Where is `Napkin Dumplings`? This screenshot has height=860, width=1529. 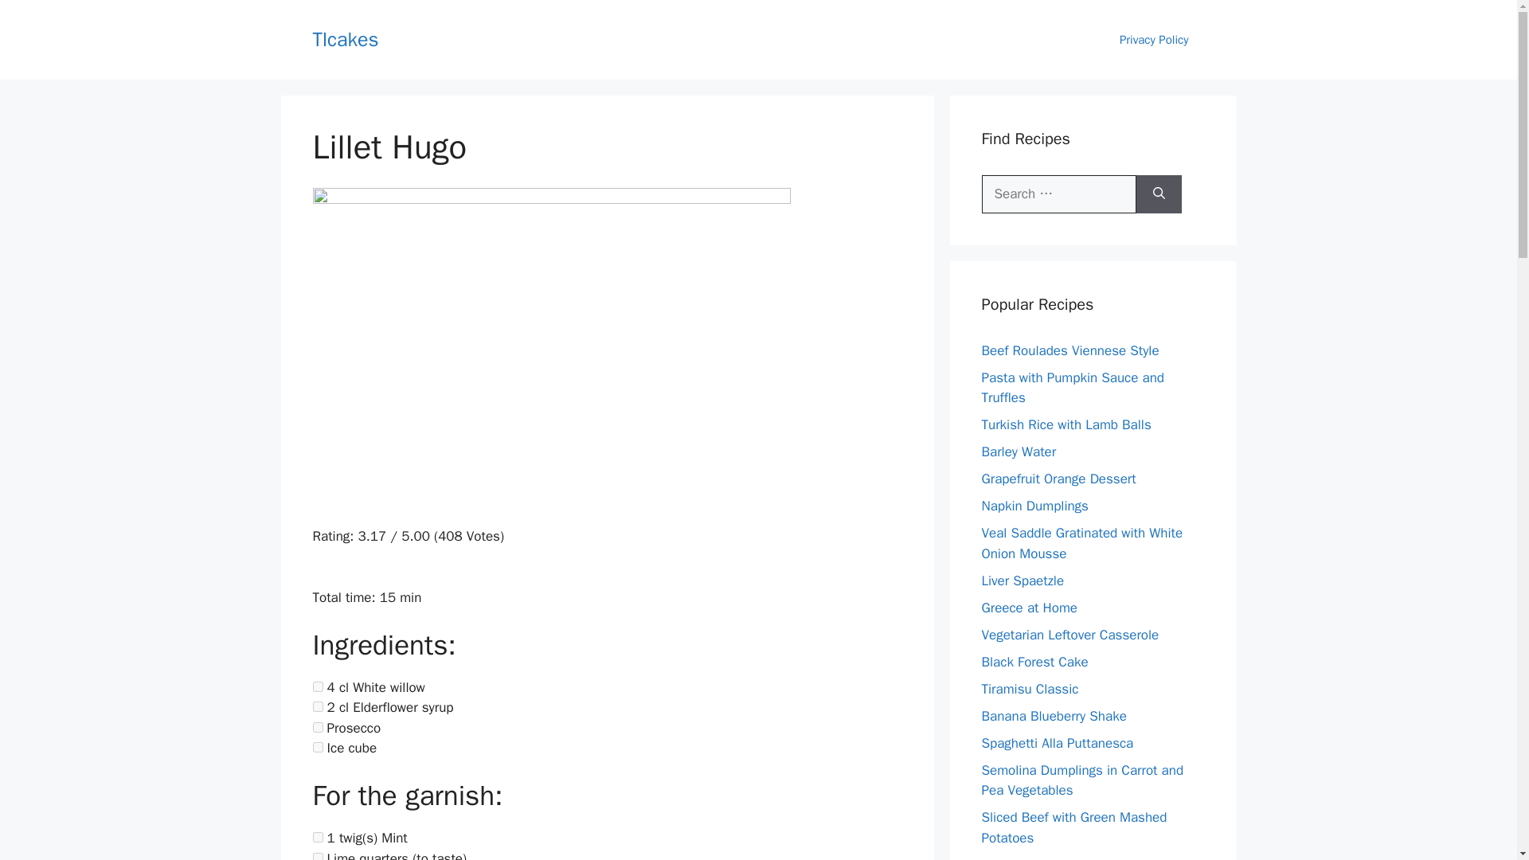
Napkin Dumplings is located at coordinates (1034, 506).